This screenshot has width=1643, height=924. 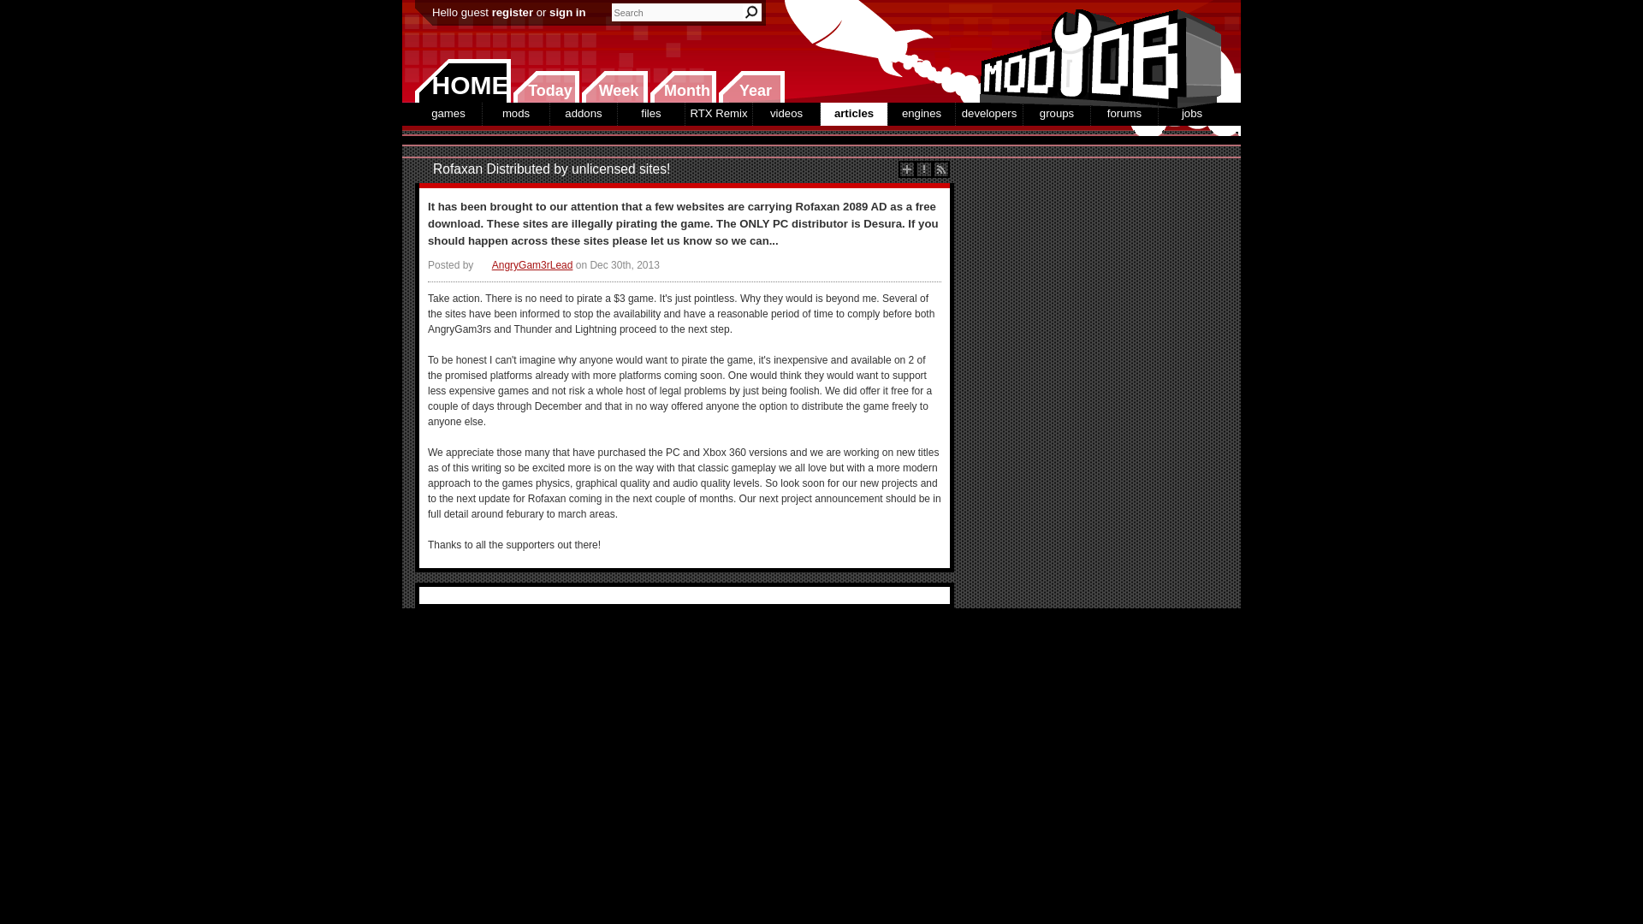 I want to click on New this month, so click(x=683, y=86).